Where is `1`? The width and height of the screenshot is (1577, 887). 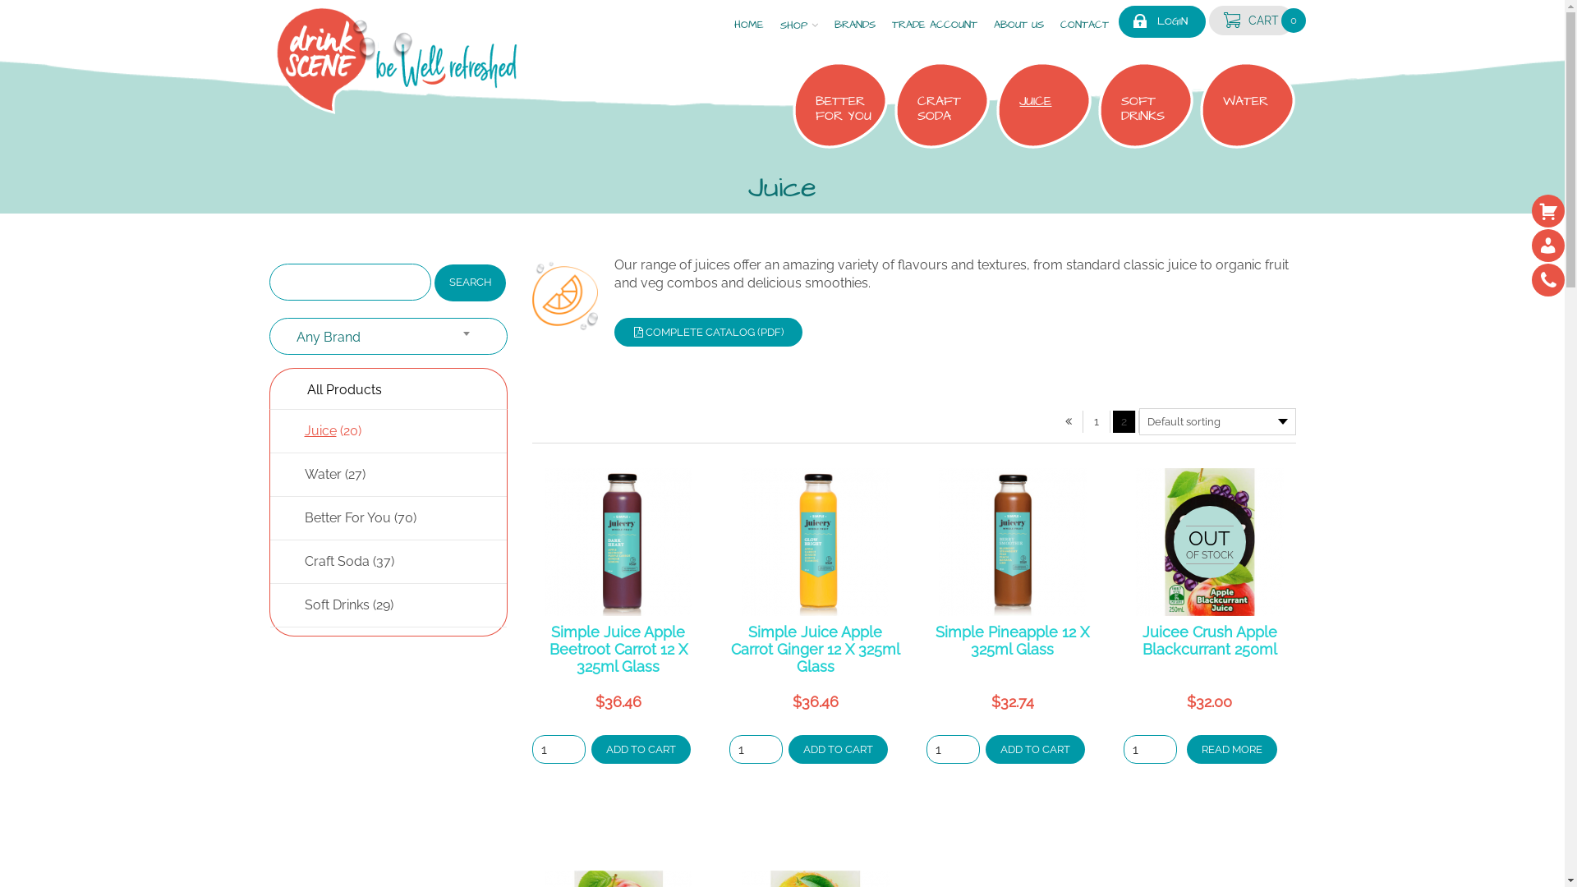
1 is located at coordinates (1097, 422).